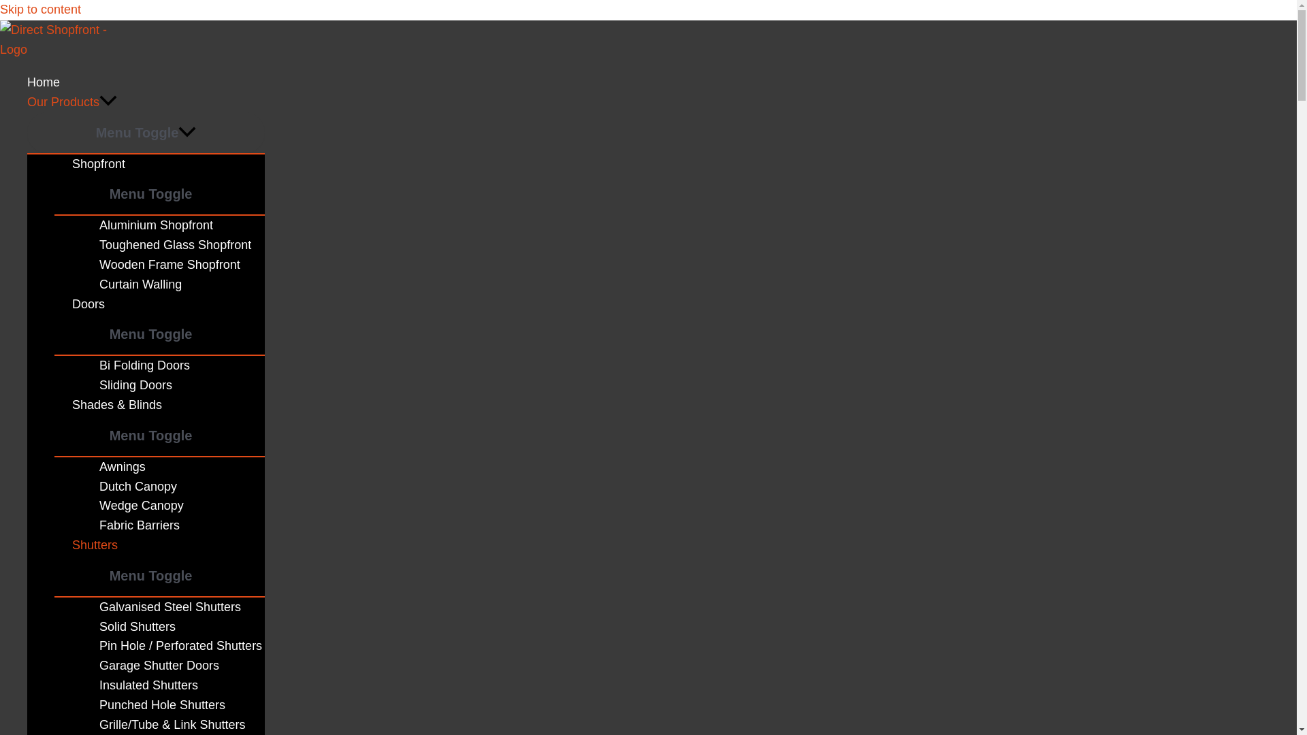 The height and width of the screenshot is (735, 1307). What do you see at coordinates (173, 487) in the screenshot?
I see `Dutch Canopy` at bounding box center [173, 487].